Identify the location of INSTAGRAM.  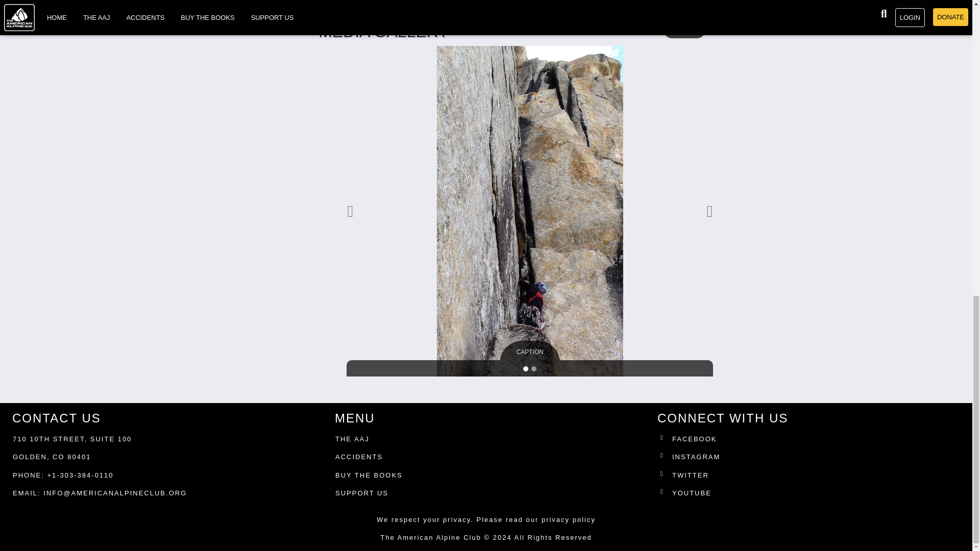
(811, 459).